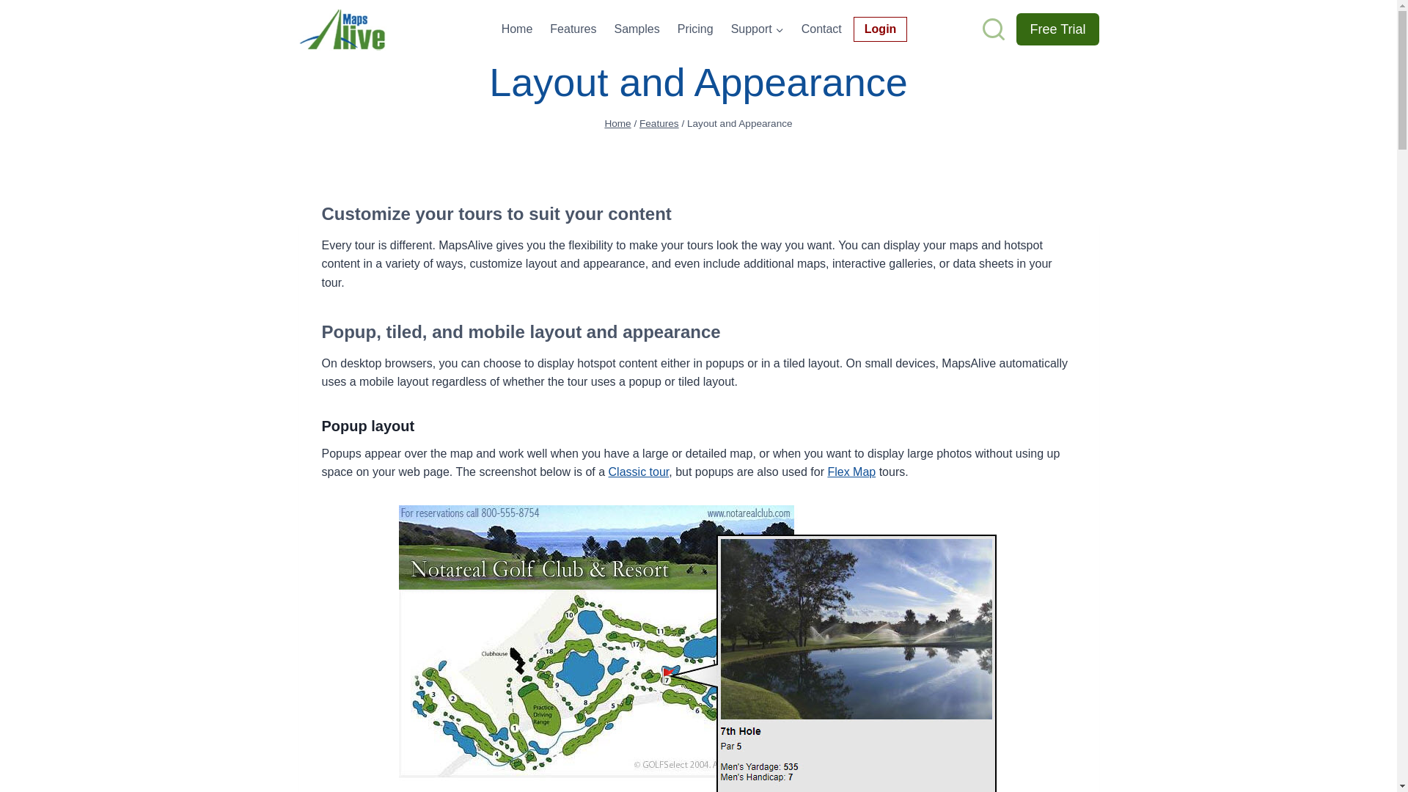 The height and width of the screenshot is (792, 1408). Describe the element at coordinates (851, 472) in the screenshot. I see `Flex Map` at that location.